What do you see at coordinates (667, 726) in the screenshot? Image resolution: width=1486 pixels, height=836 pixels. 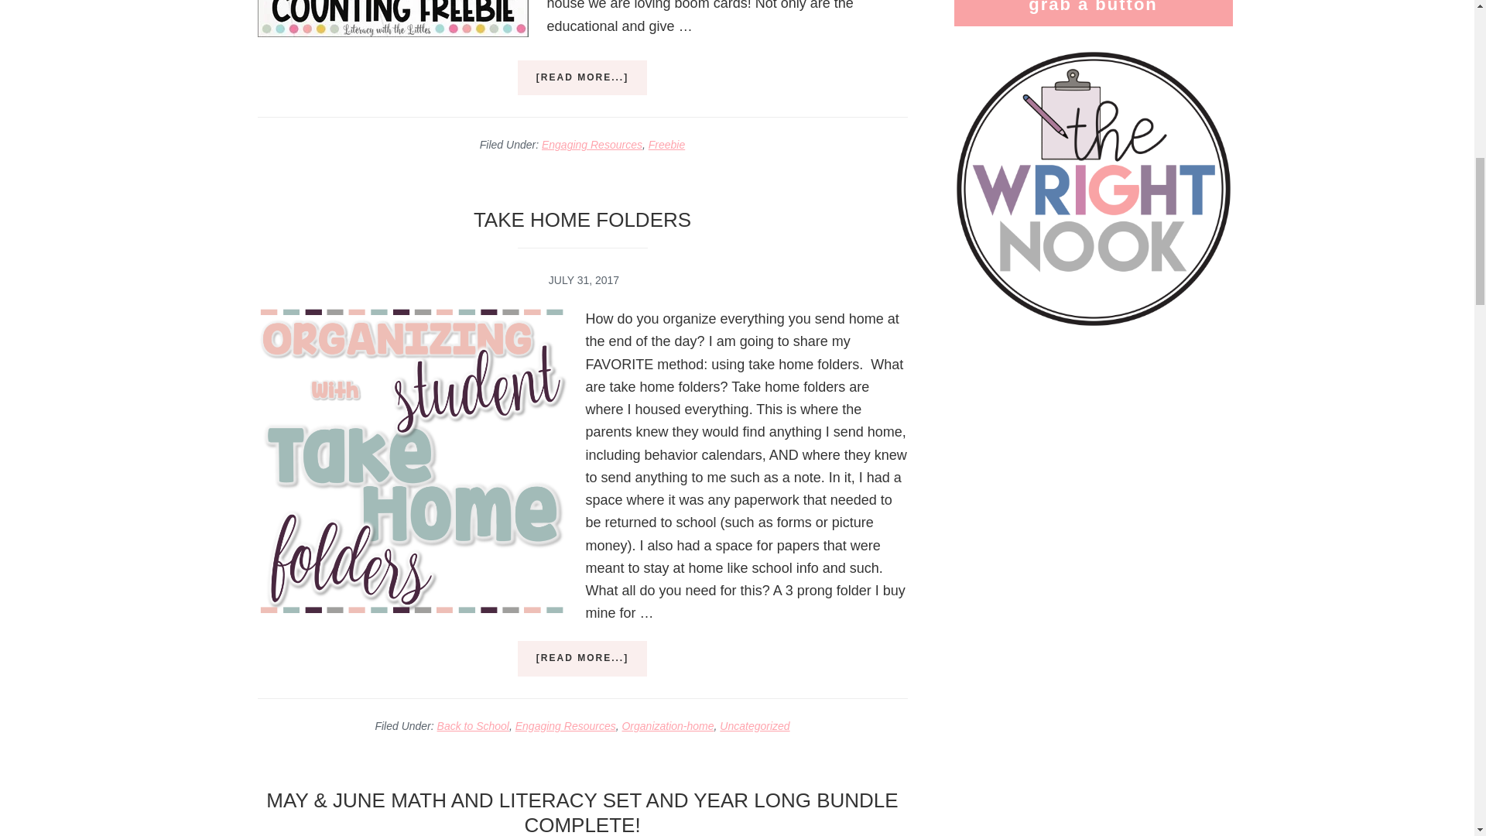 I see `Organization-home` at bounding box center [667, 726].